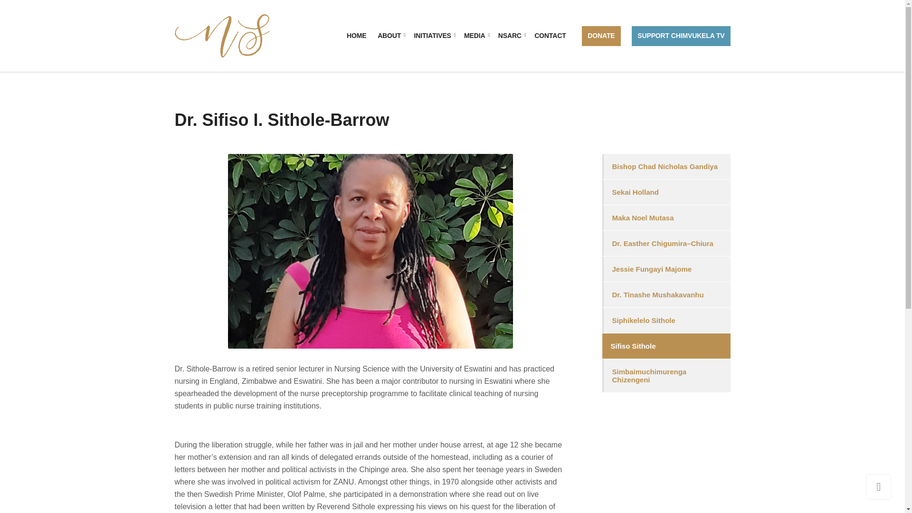 The height and width of the screenshot is (513, 912). I want to click on HOME, so click(356, 36).